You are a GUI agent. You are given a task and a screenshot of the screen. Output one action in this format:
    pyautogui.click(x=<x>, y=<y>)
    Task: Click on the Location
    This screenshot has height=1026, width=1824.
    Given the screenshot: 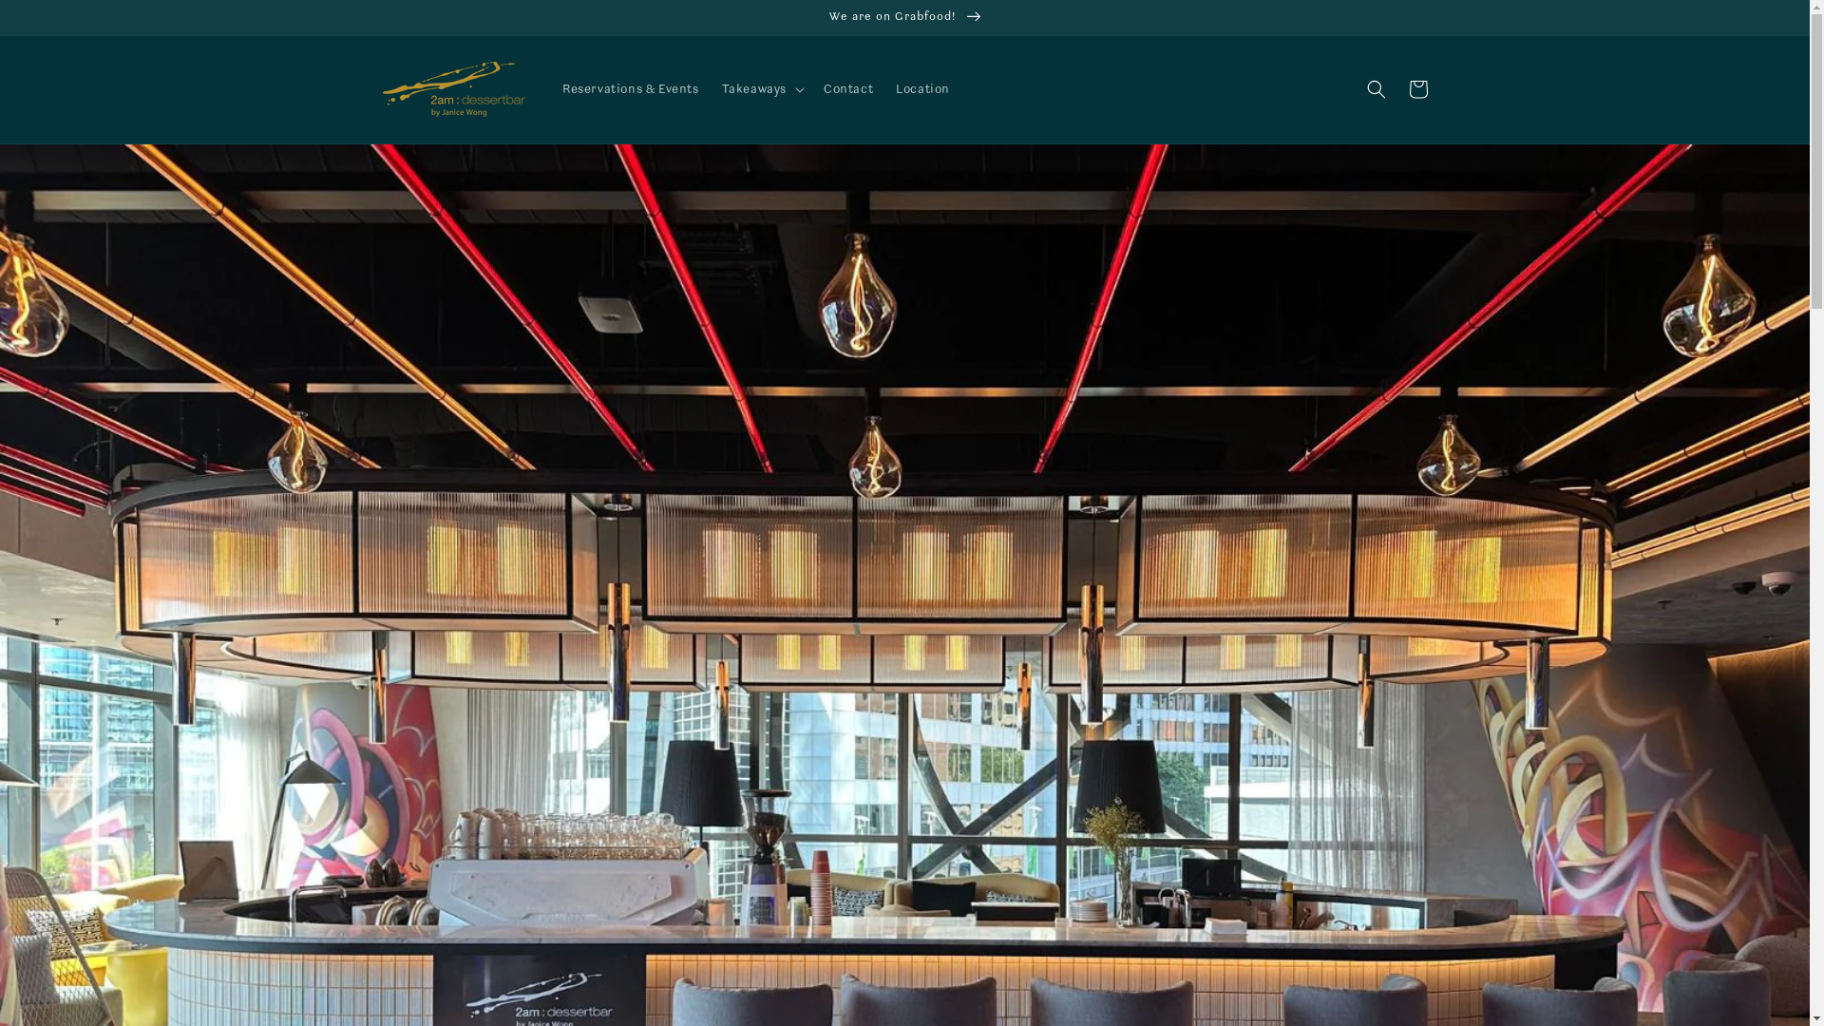 What is the action you would take?
    pyautogui.click(x=923, y=89)
    